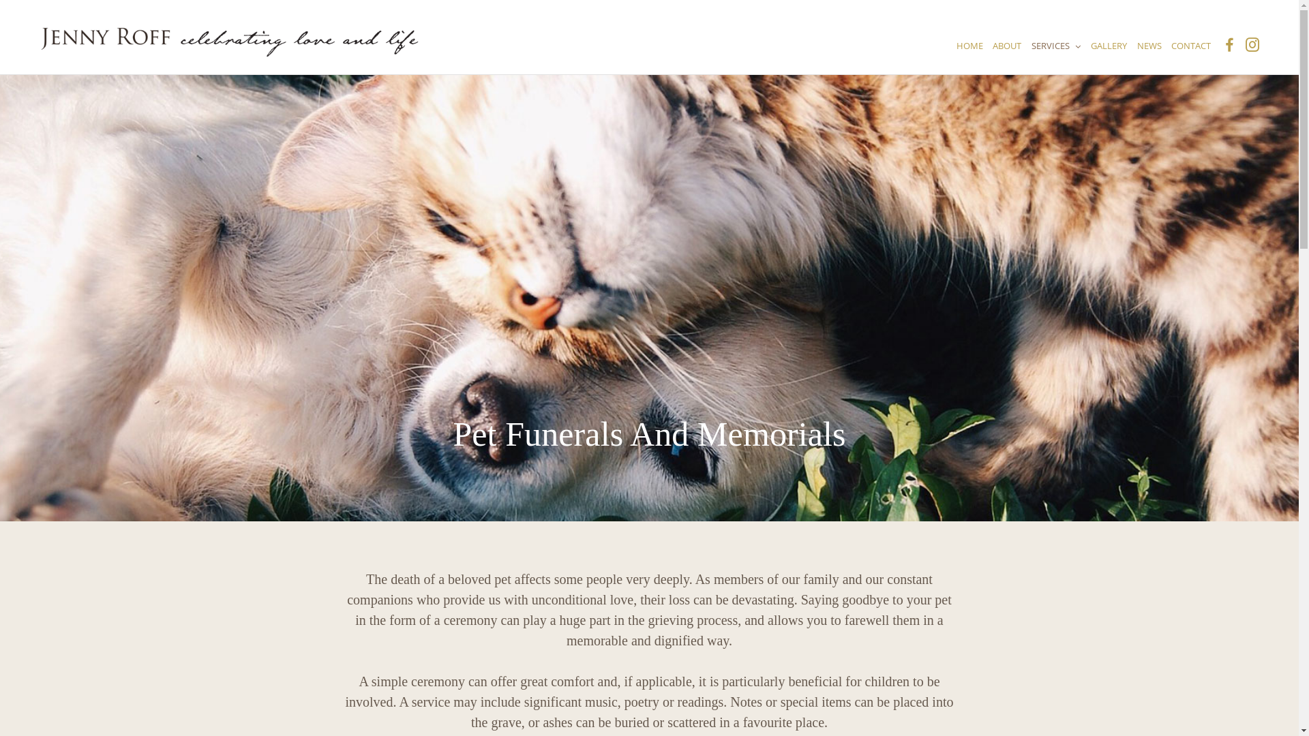 The width and height of the screenshot is (1309, 736). Describe the element at coordinates (1001, 401) in the screenshot. I see `jenny@loveandlife.com.au` at that location.